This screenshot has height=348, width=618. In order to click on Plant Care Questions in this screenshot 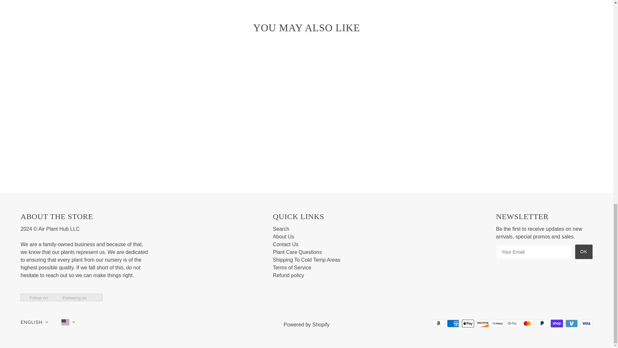, I will do `click(297, 252)`.